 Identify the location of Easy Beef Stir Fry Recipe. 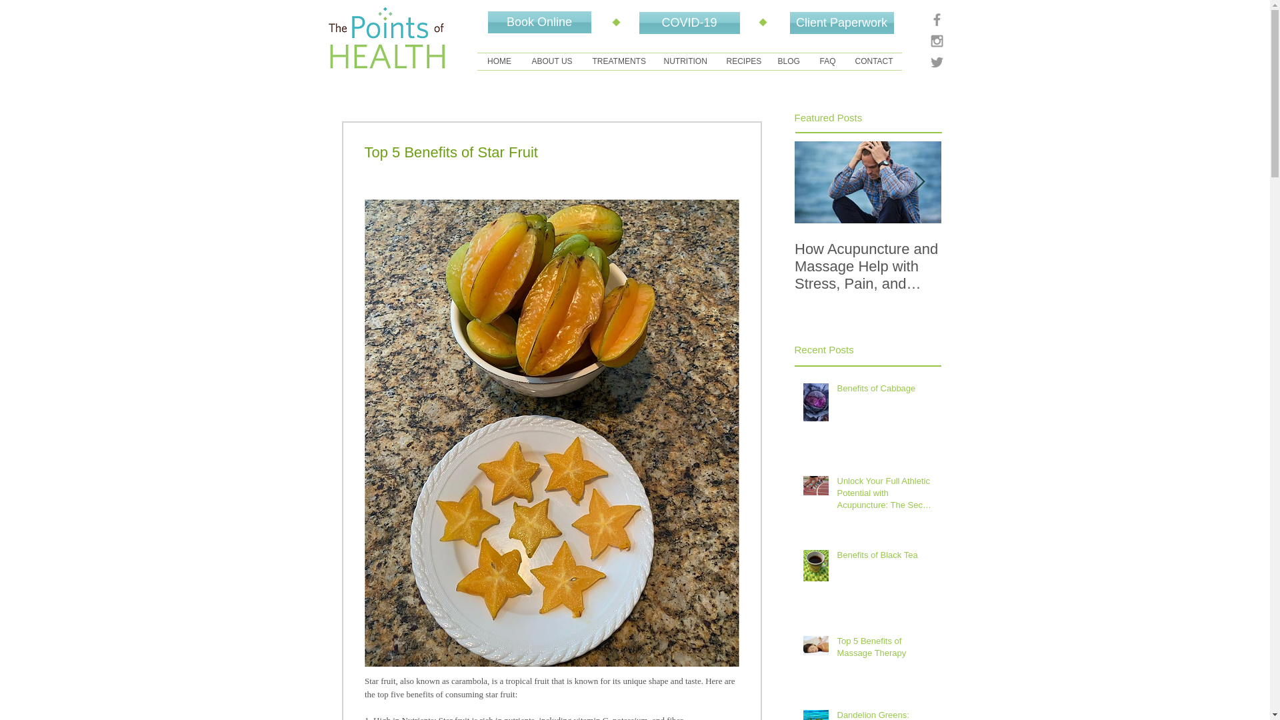
(1015, 257).